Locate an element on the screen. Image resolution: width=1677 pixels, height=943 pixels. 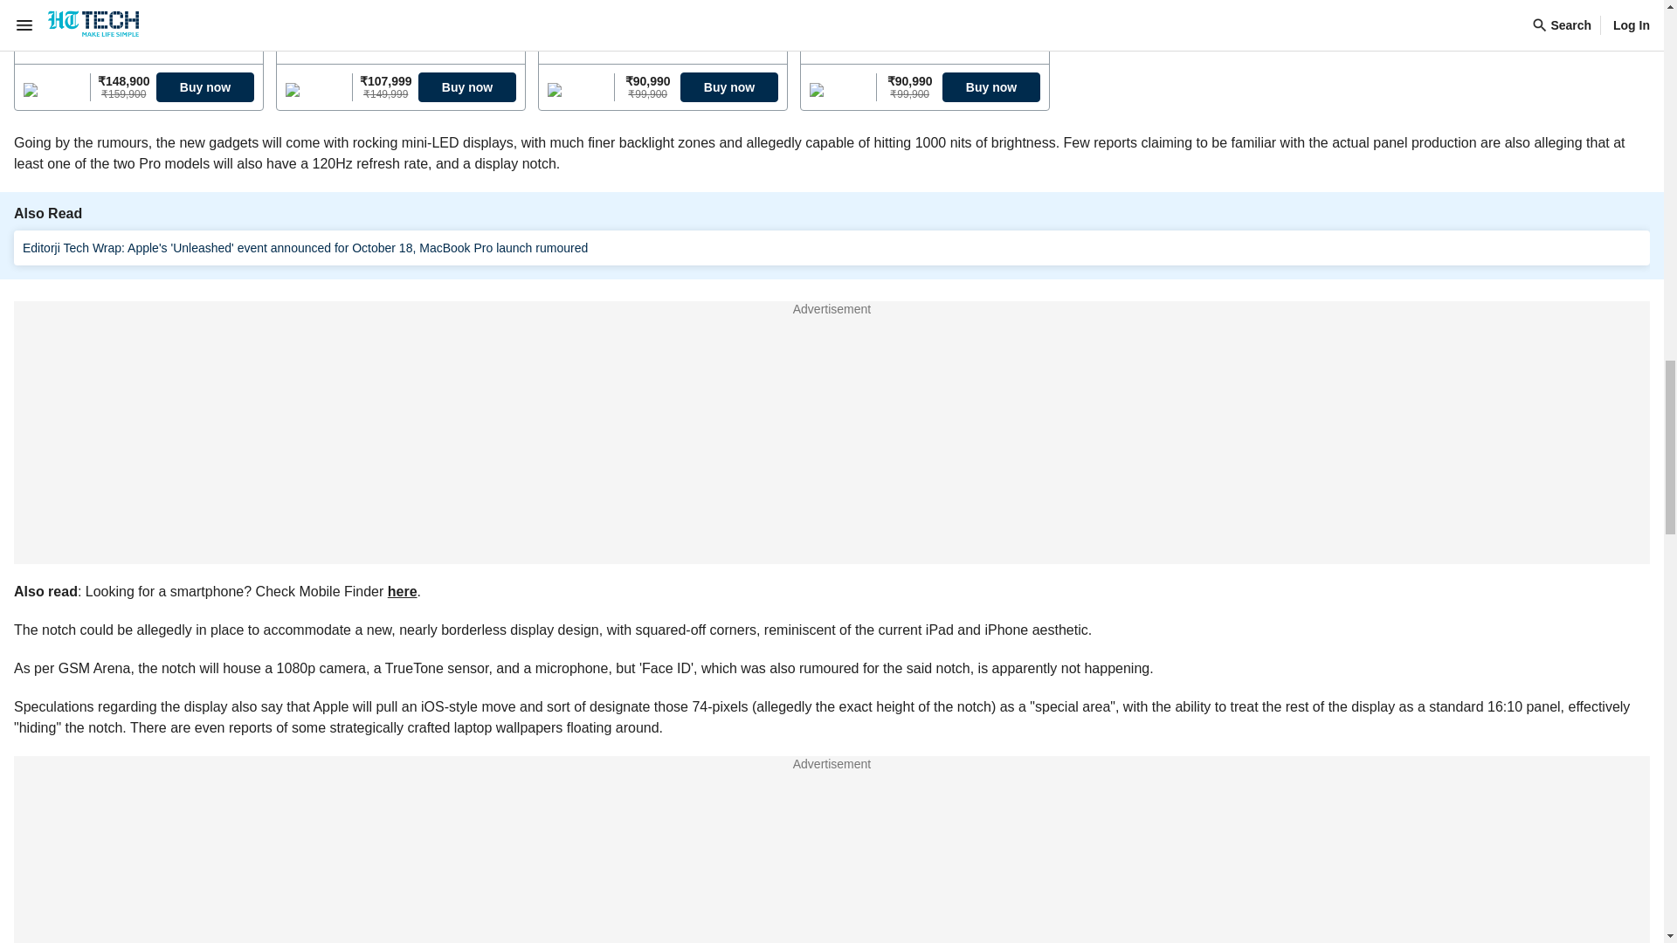
Get to Know more about from India and around the world. is located at coordinates (832, 823).